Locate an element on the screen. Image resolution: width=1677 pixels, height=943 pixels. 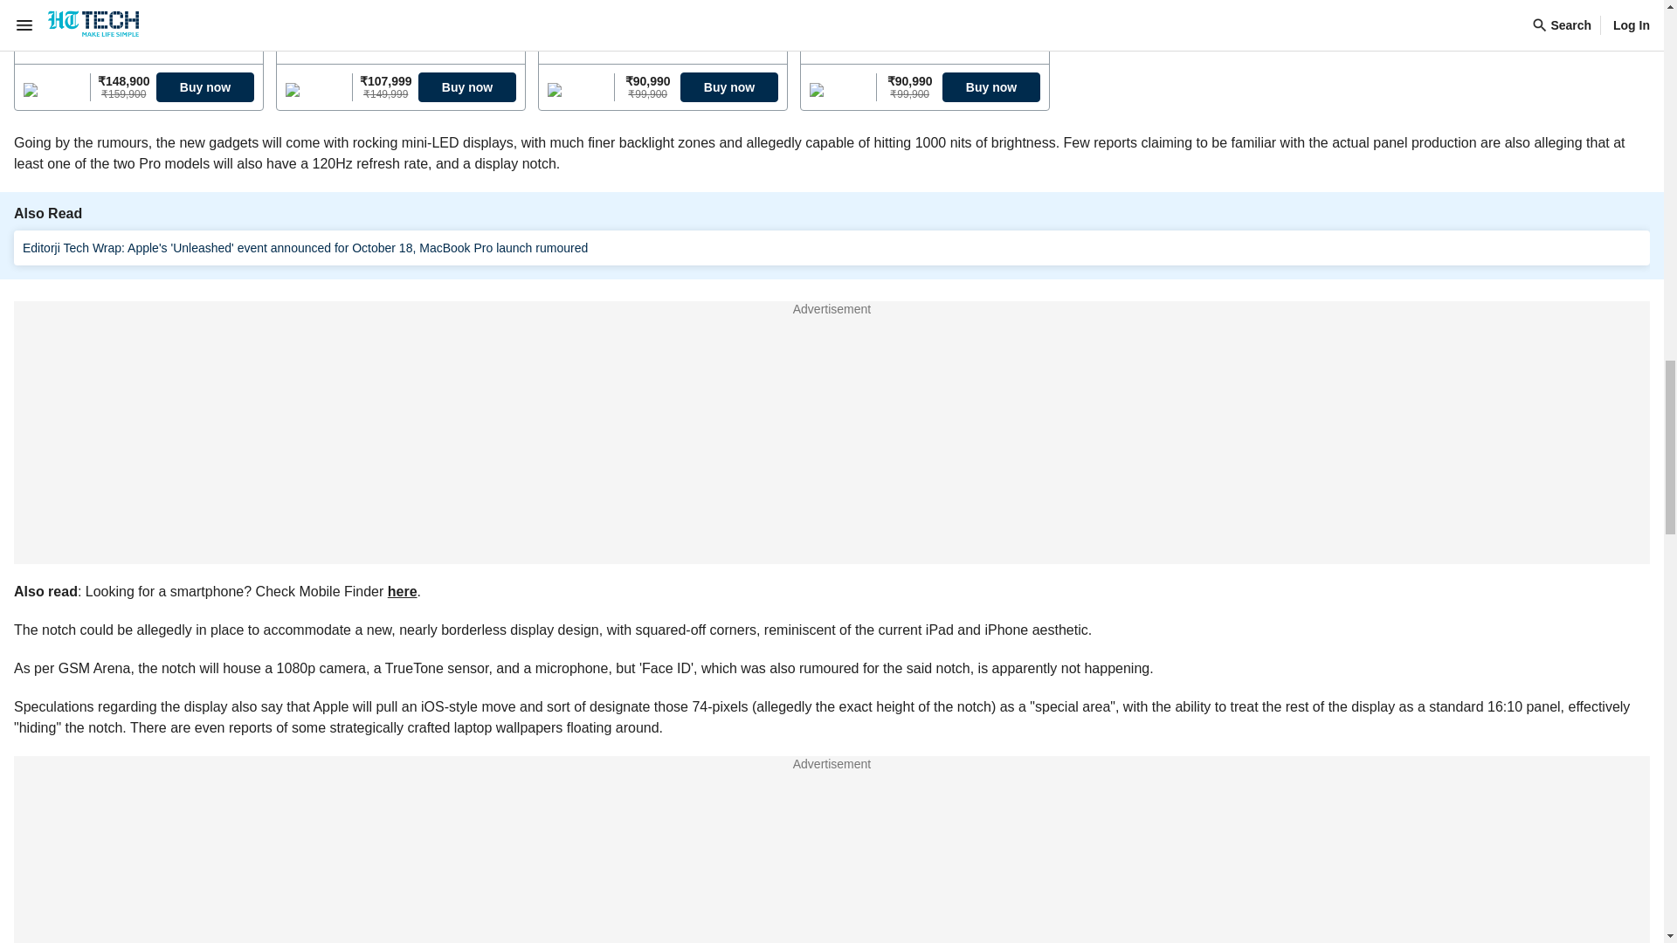
Get to Know more about from India and around the world. is located at coordinates (832, 823).